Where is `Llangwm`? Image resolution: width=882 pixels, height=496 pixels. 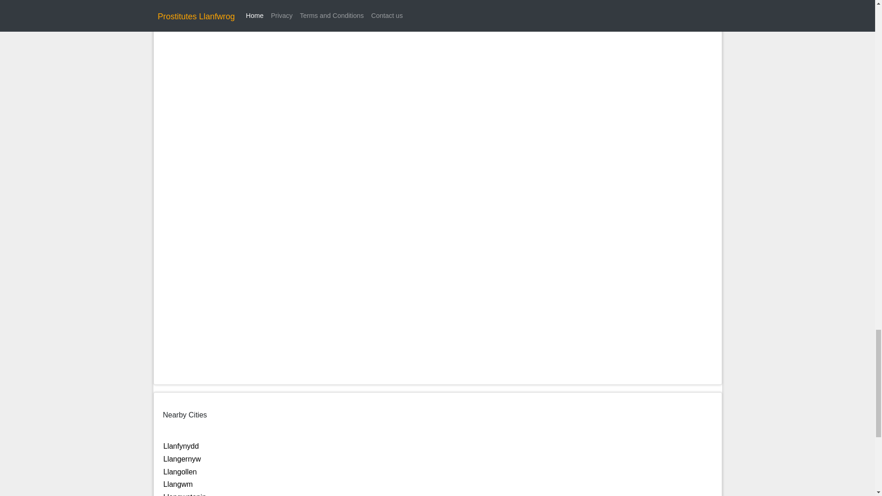 Llangwm is located at coordinates (178, 484).